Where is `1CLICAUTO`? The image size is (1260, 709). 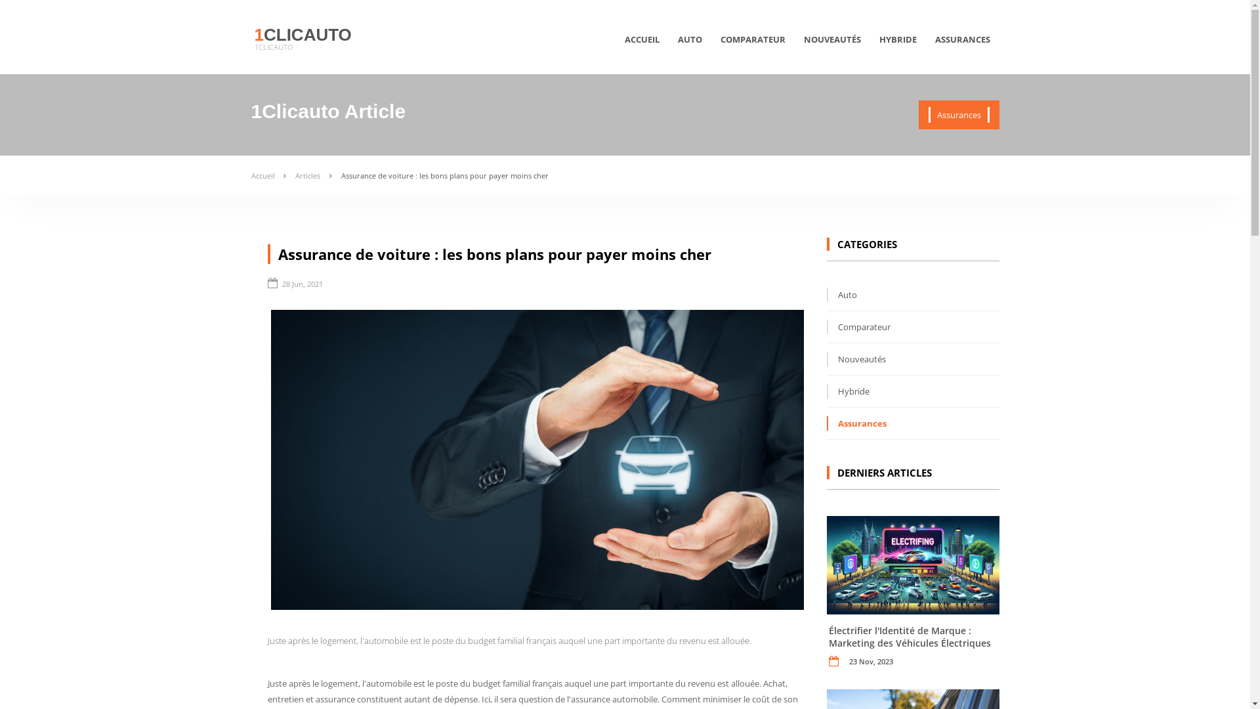
1CLICAUTO is located at coordinates (303, 35).